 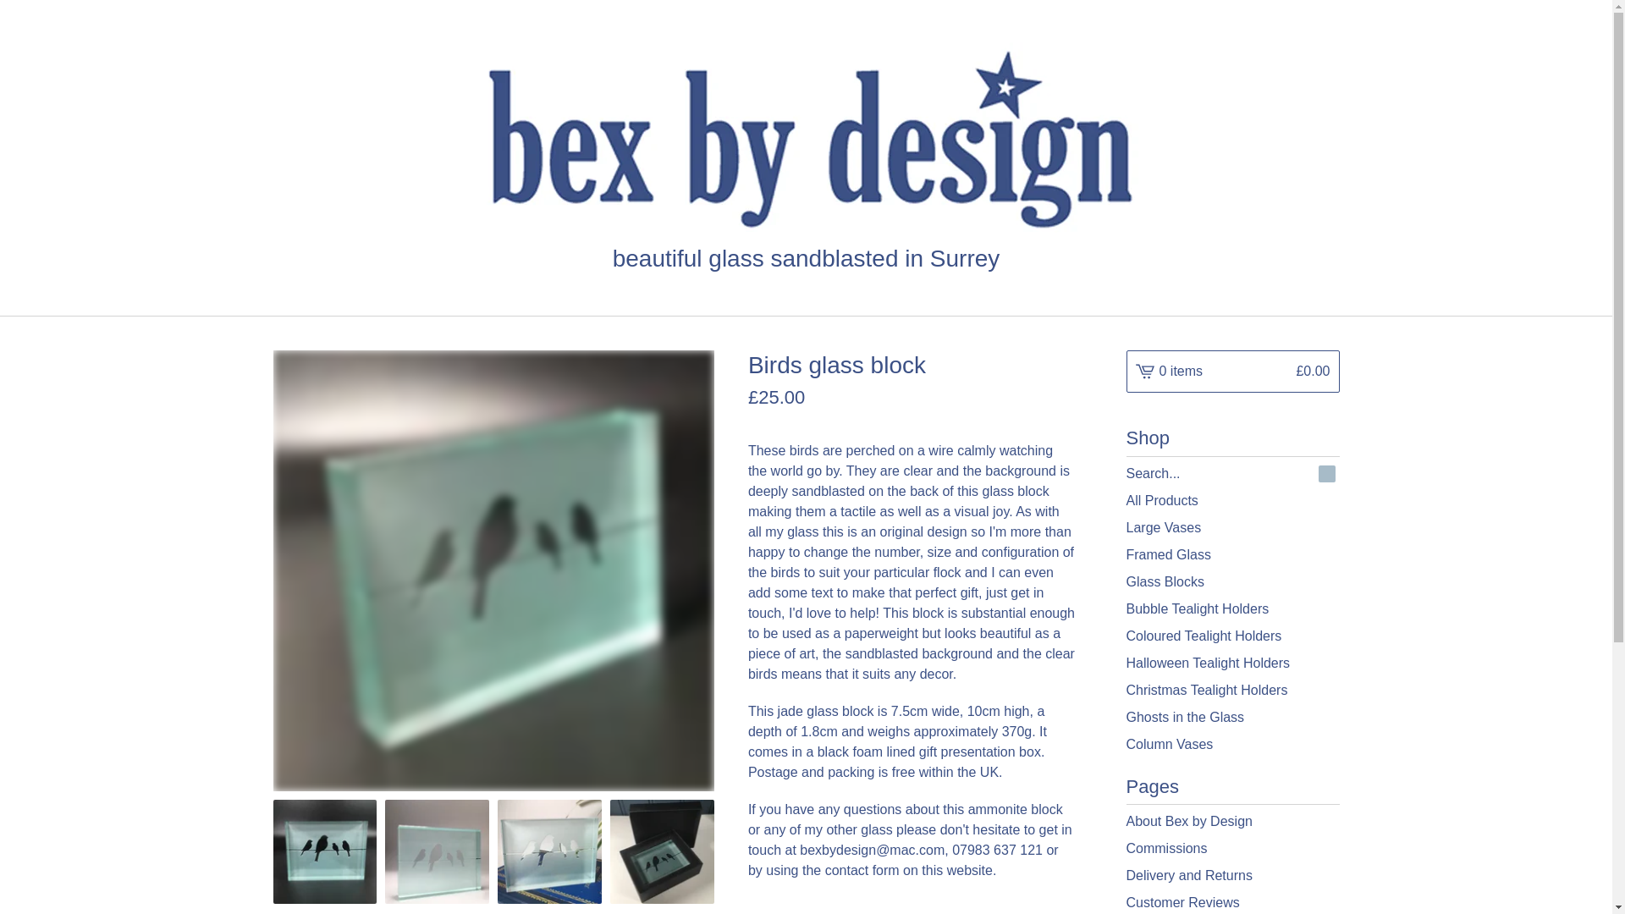 I want to click on View Ghosts in the Glass, so click(x=1232, y=718).